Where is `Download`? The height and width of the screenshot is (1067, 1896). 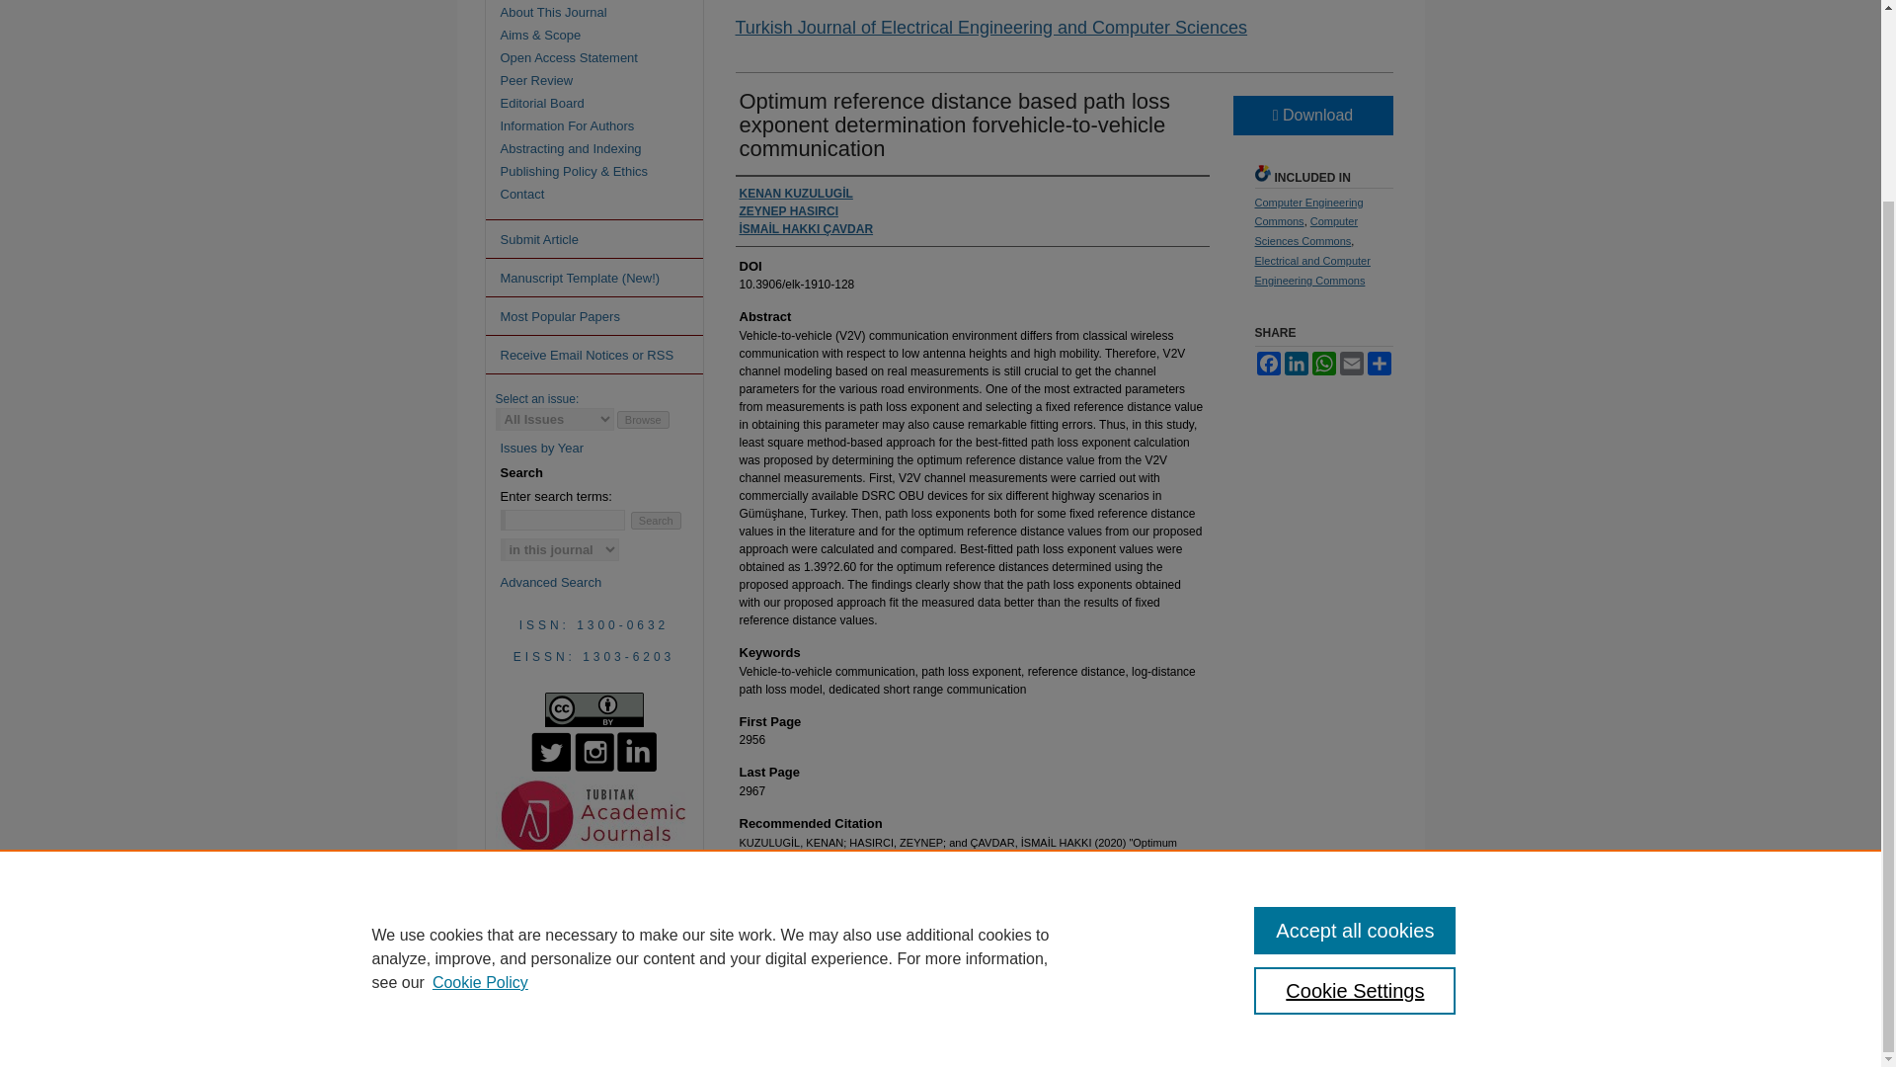 Download is located at coordinates (1311, 116).